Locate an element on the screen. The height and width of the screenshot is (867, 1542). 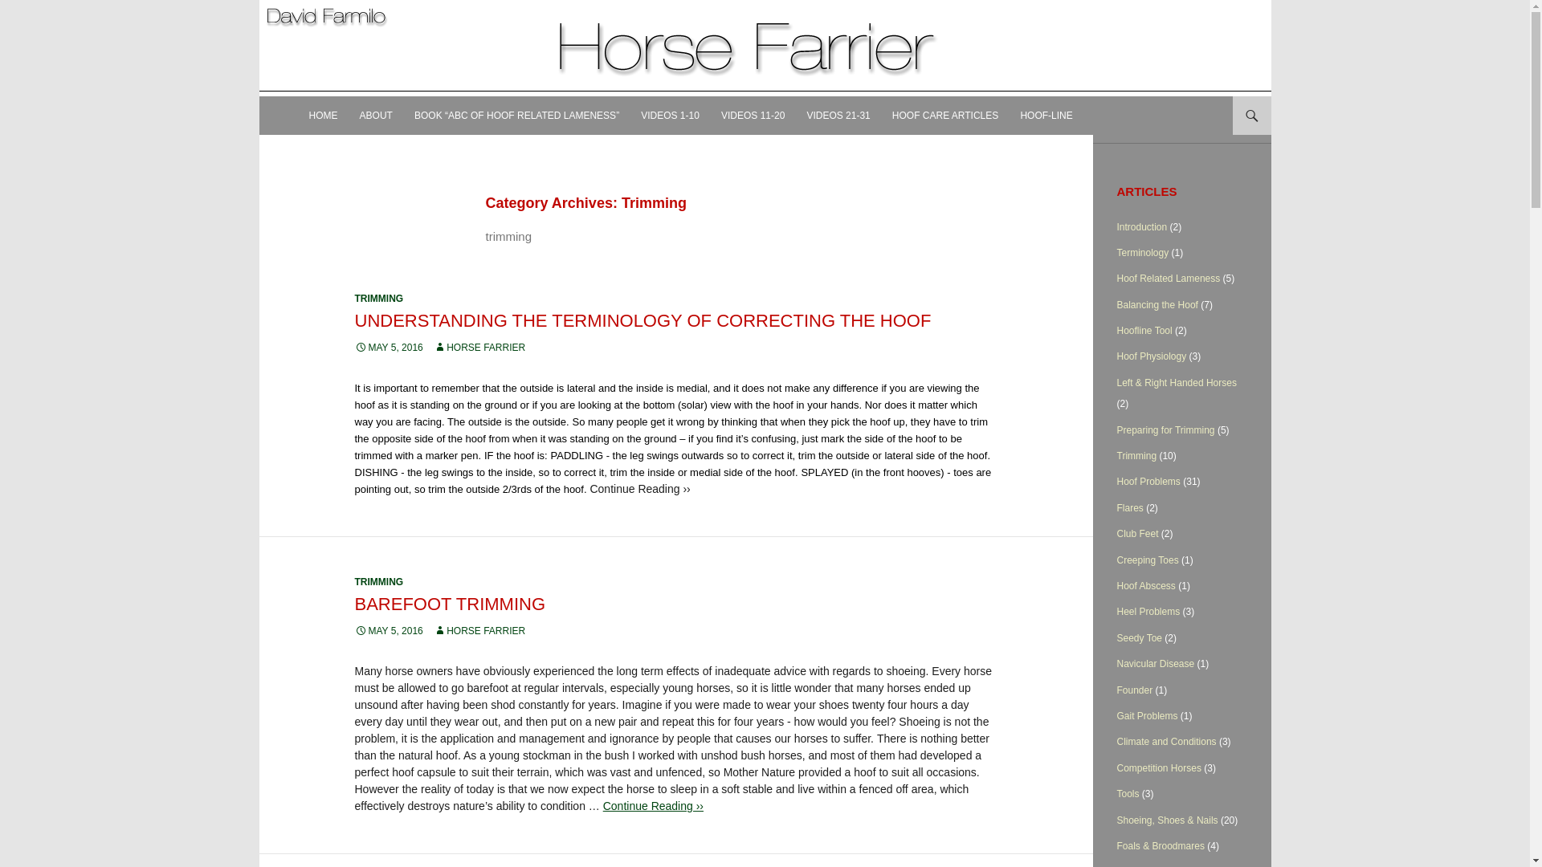
Competition Horses is located at coordinates (1158, 768).